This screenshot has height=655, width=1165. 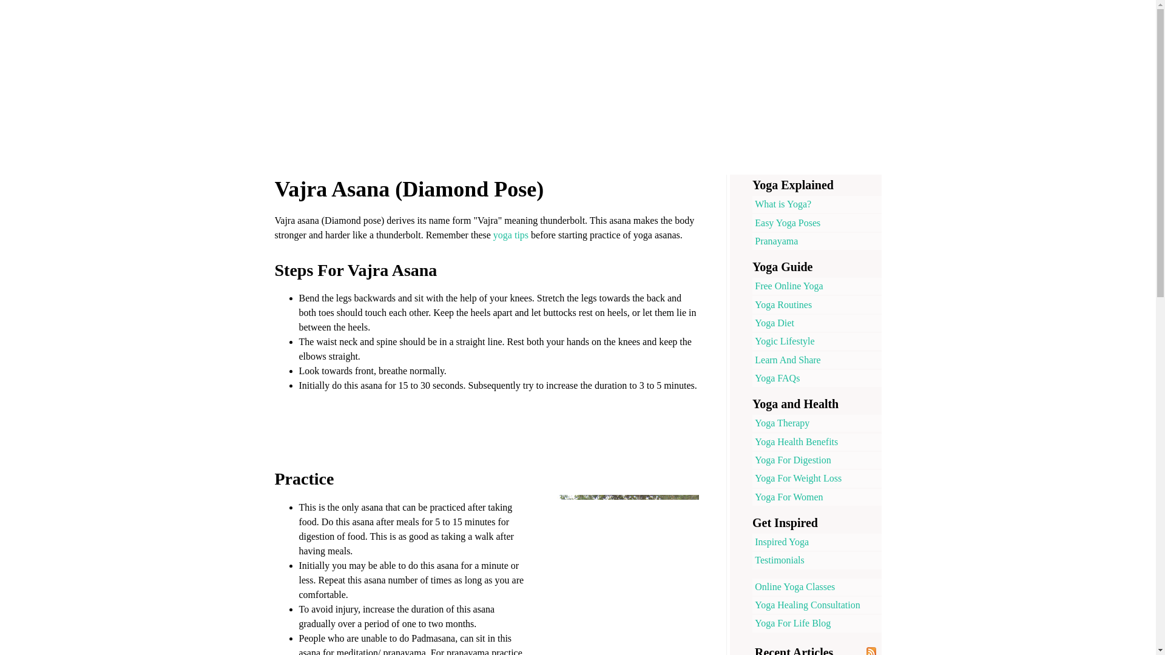 What do you see at coordinates (817, 223) in the screenshot?
I see `Easy Yoga Poses` at bounding box center [817, 223].